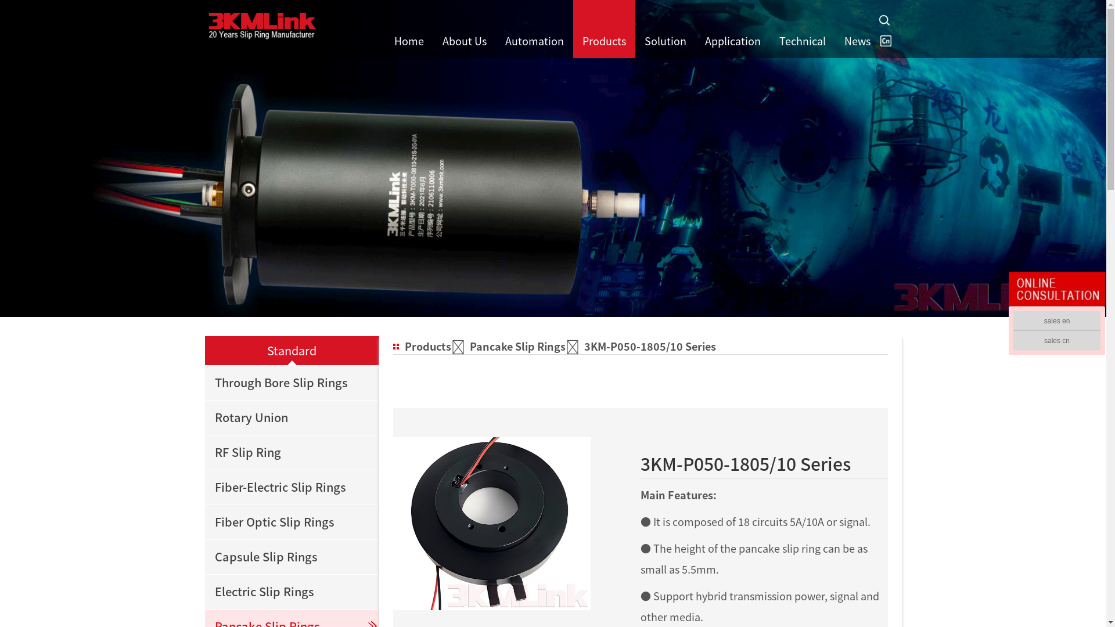  Describe the element at coordinates (650, 346) in the screenshot. I see `3KM-P050-1805/10 Series` at that location.